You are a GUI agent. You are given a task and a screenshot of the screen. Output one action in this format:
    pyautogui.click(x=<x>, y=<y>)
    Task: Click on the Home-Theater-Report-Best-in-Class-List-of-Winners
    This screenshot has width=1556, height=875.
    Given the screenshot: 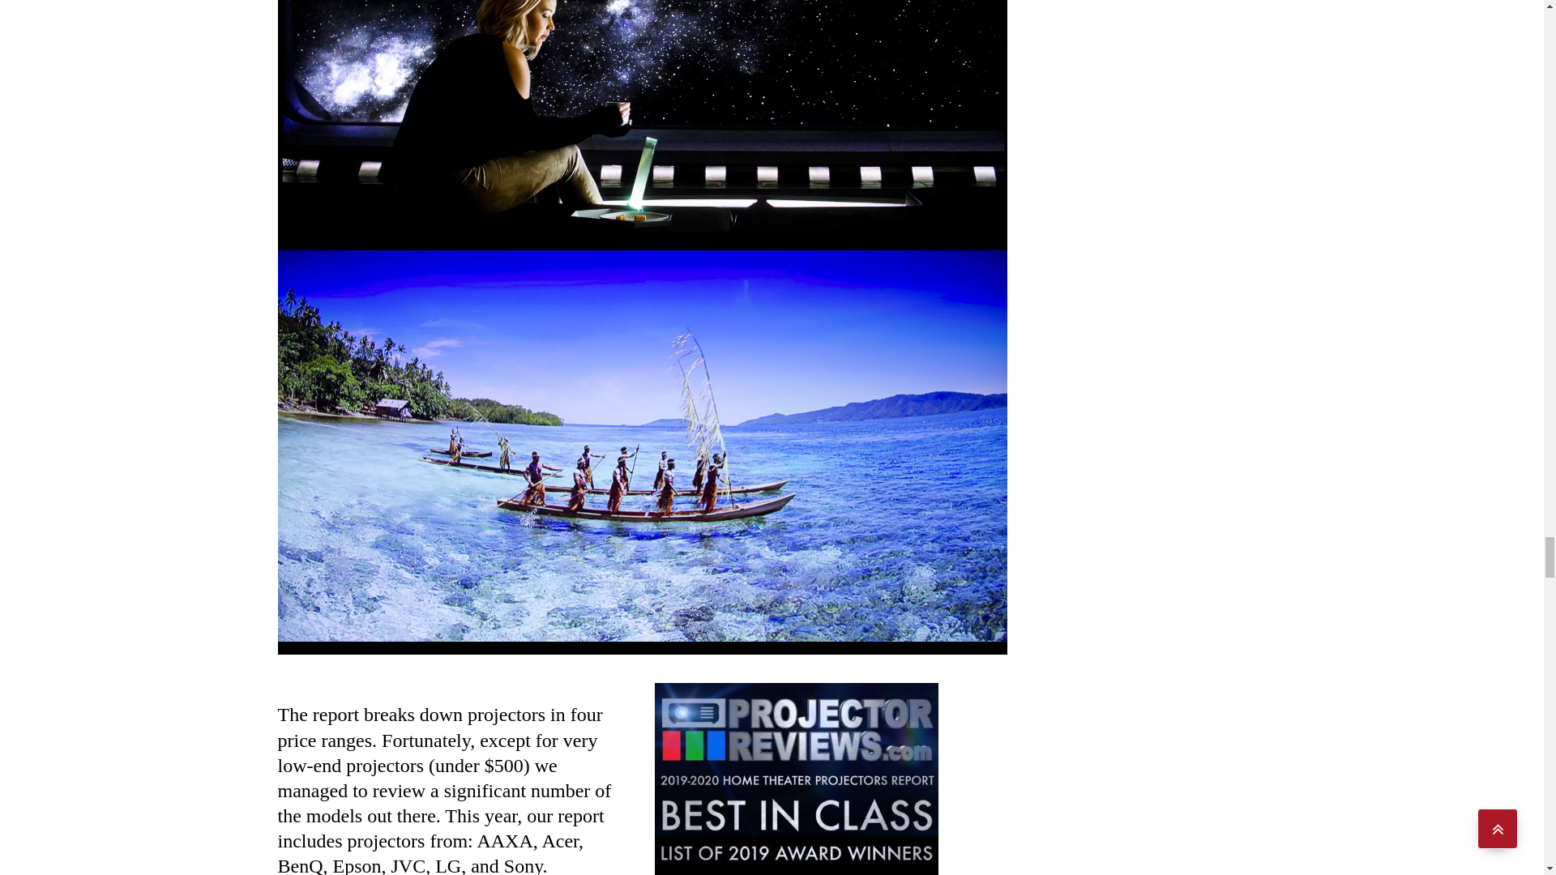 What is the action you would take?
    pyautogui.click(x=796, y=779)
    